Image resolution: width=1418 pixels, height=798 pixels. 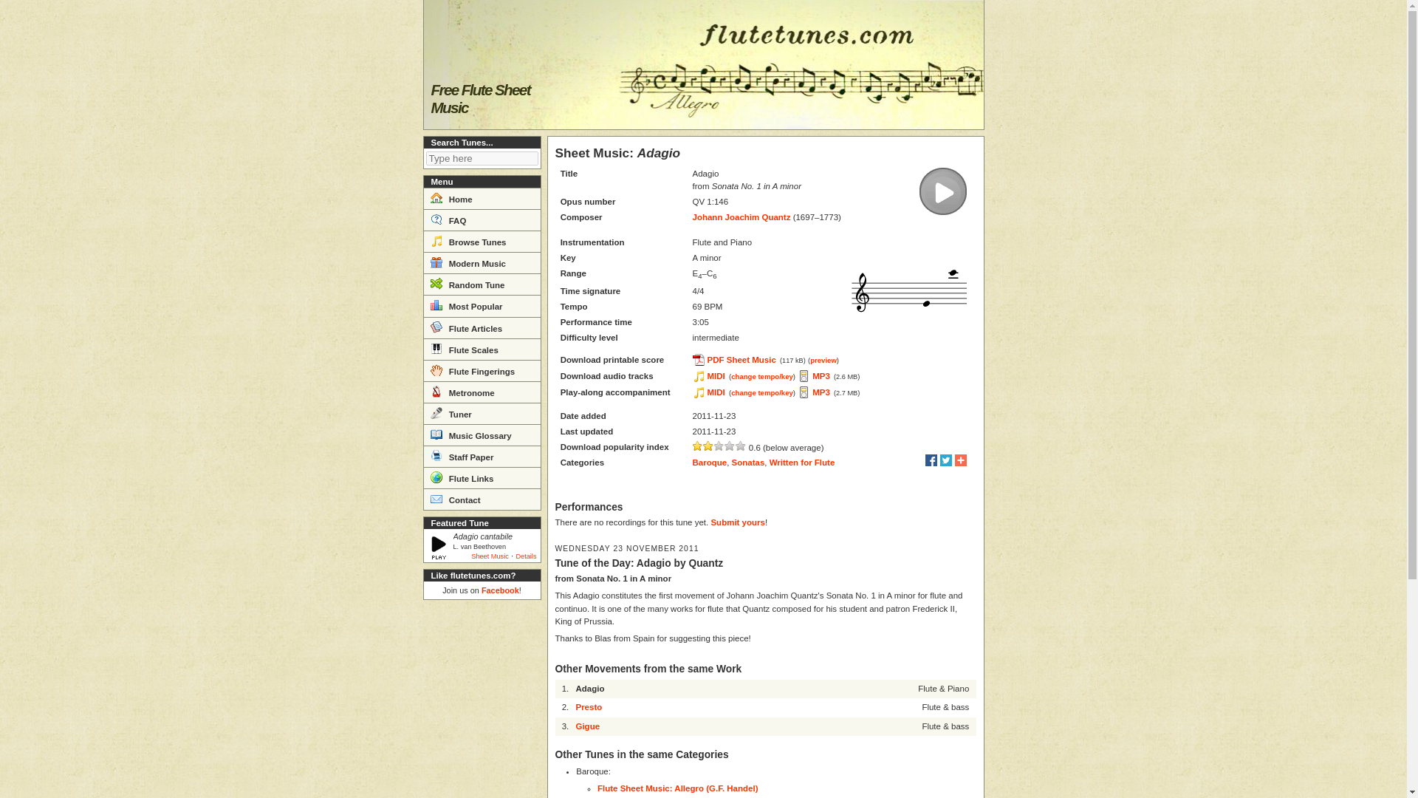 I want to click on Browse Tunes, so click(x=482, y=241).